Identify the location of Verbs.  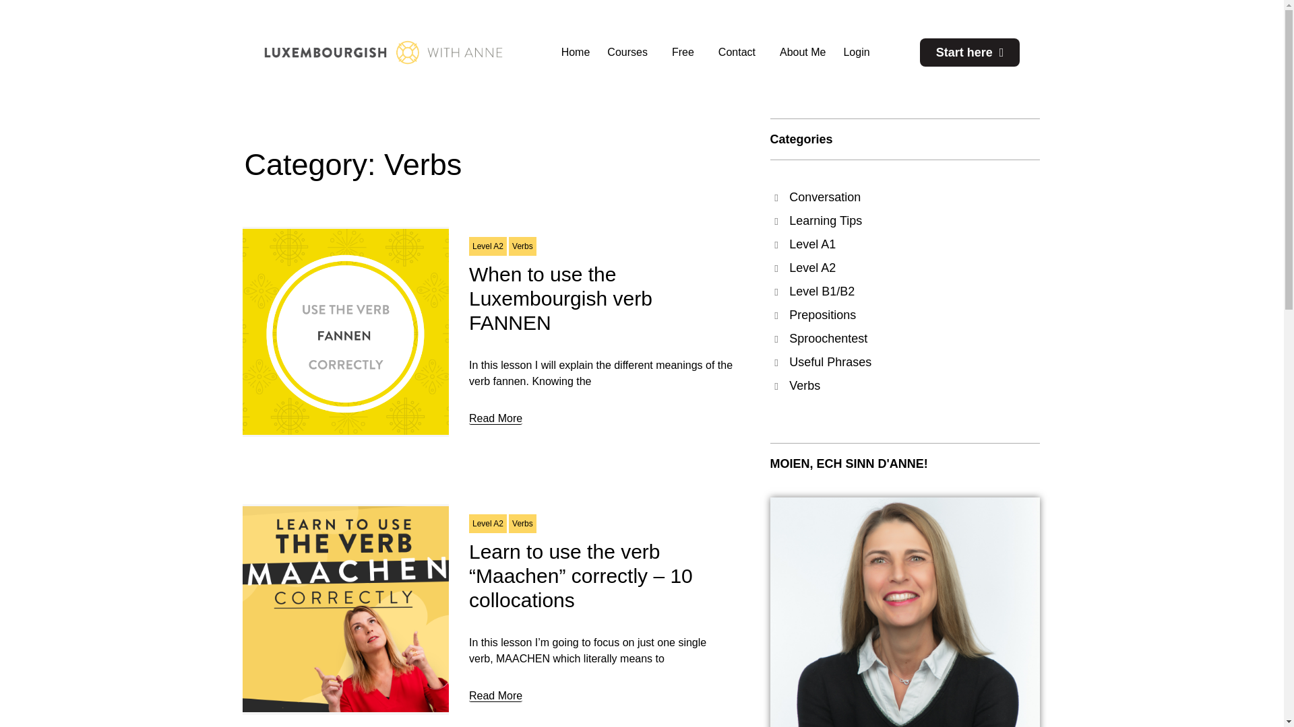
(522, 523).